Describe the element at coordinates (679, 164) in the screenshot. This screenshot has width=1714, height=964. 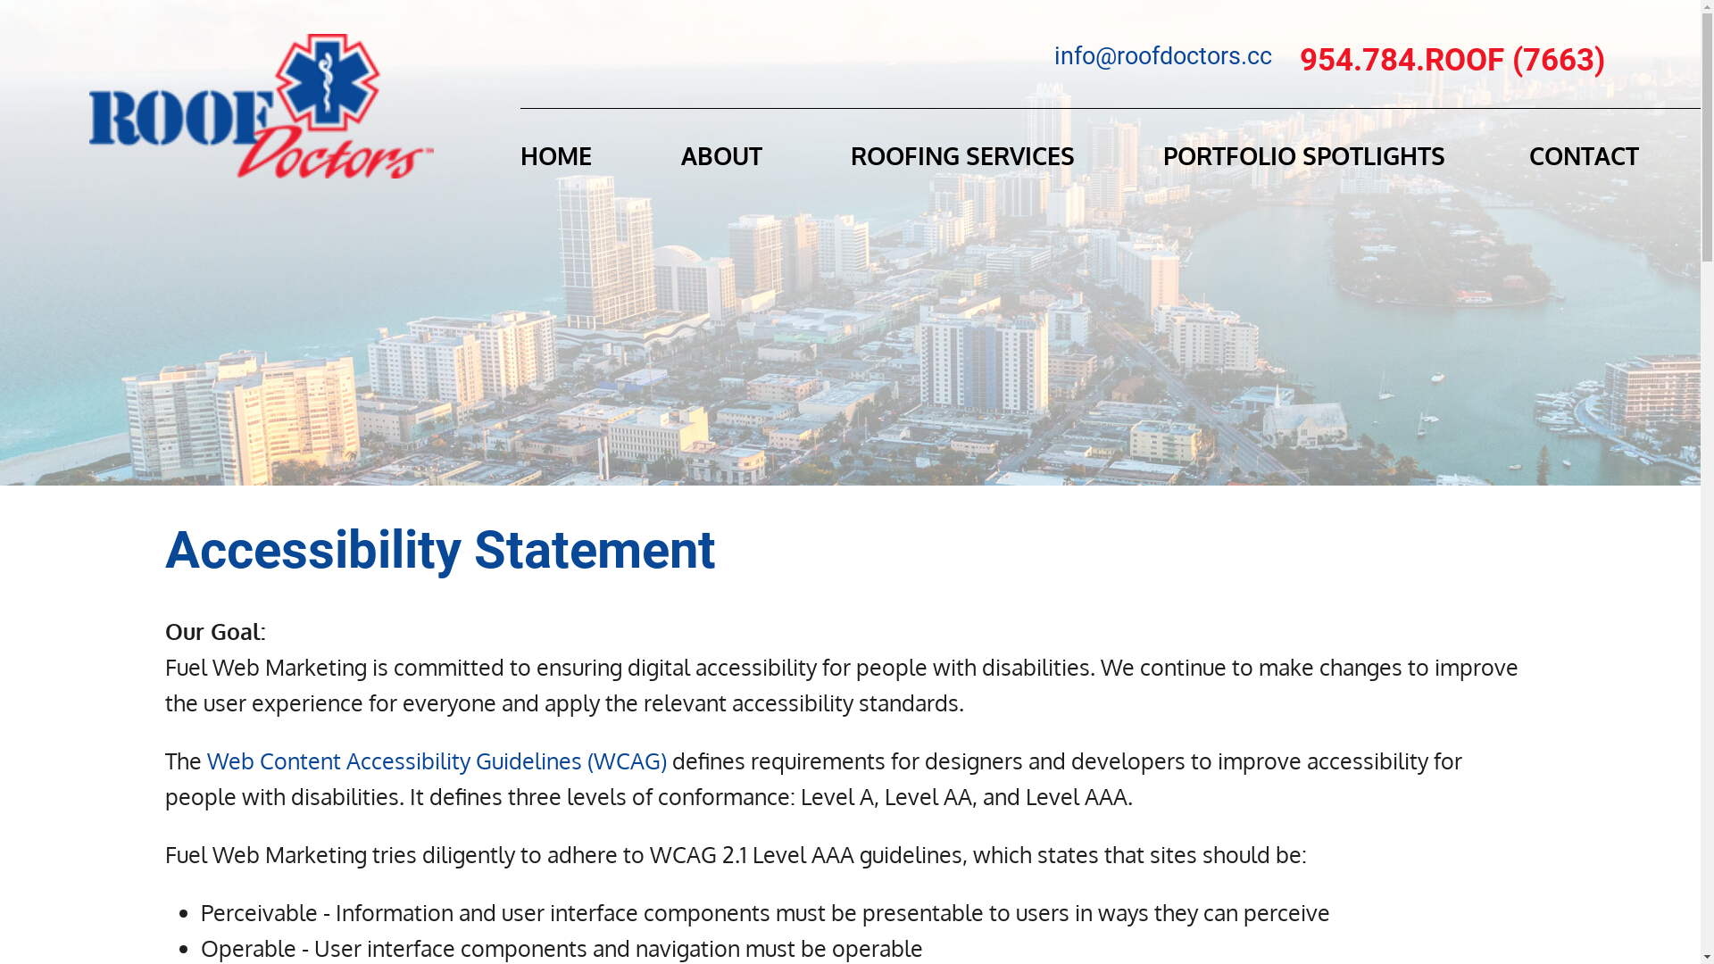
I see `ABOUT` at that location.